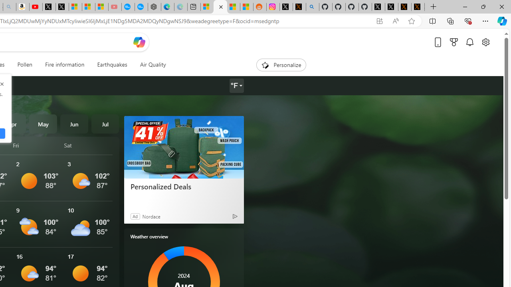 This screenshot has height=287, width=511. Describe the element at coordinates (207, 7) in the screenshot. I see `Microsoft account | Microsoft Account Privacy Settings` at that location.